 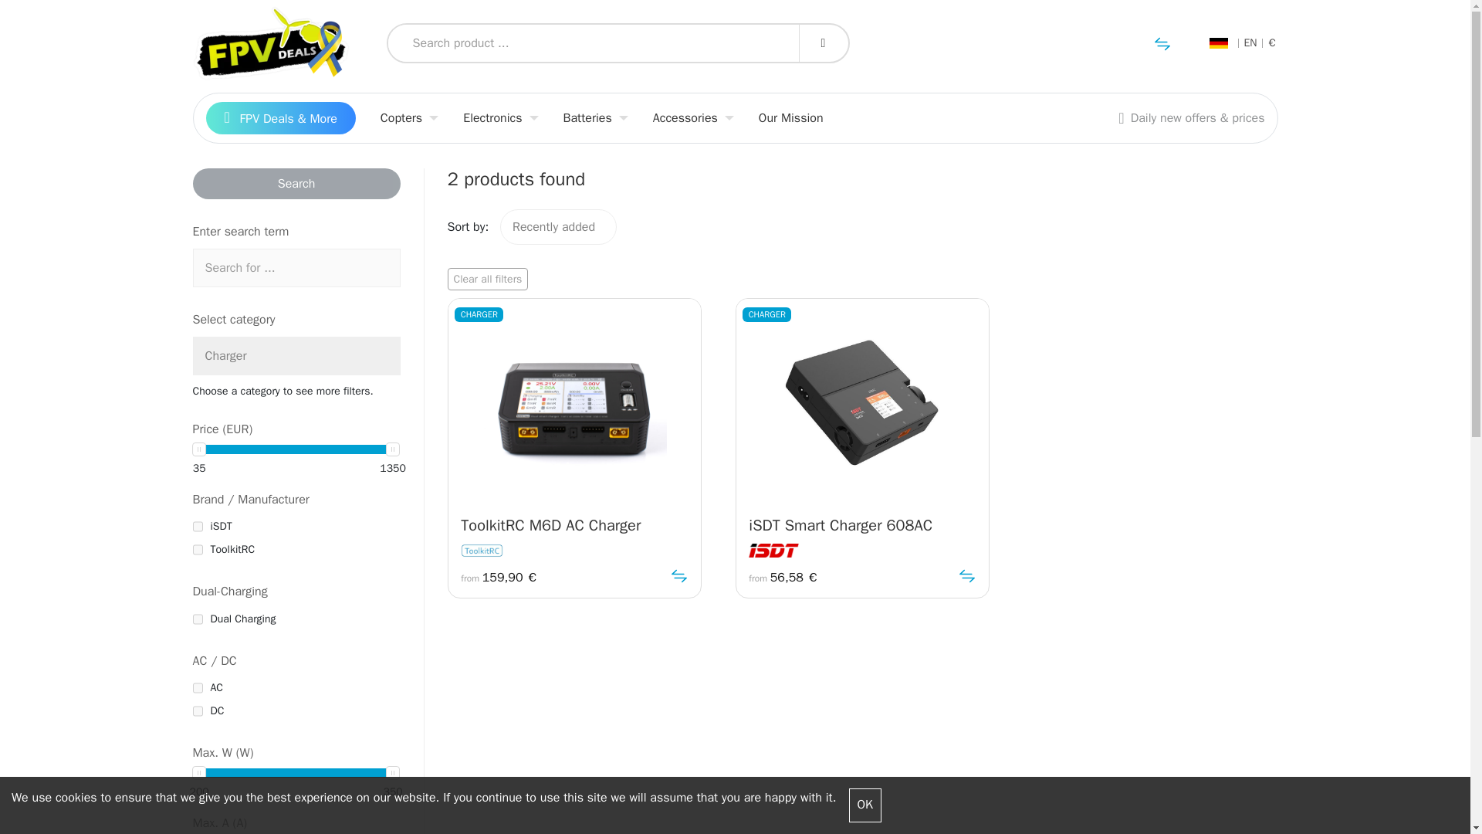 What do you see at coordinates (296, 184) in the screenshot?
I see `Search` at bounding box center [296, 184].